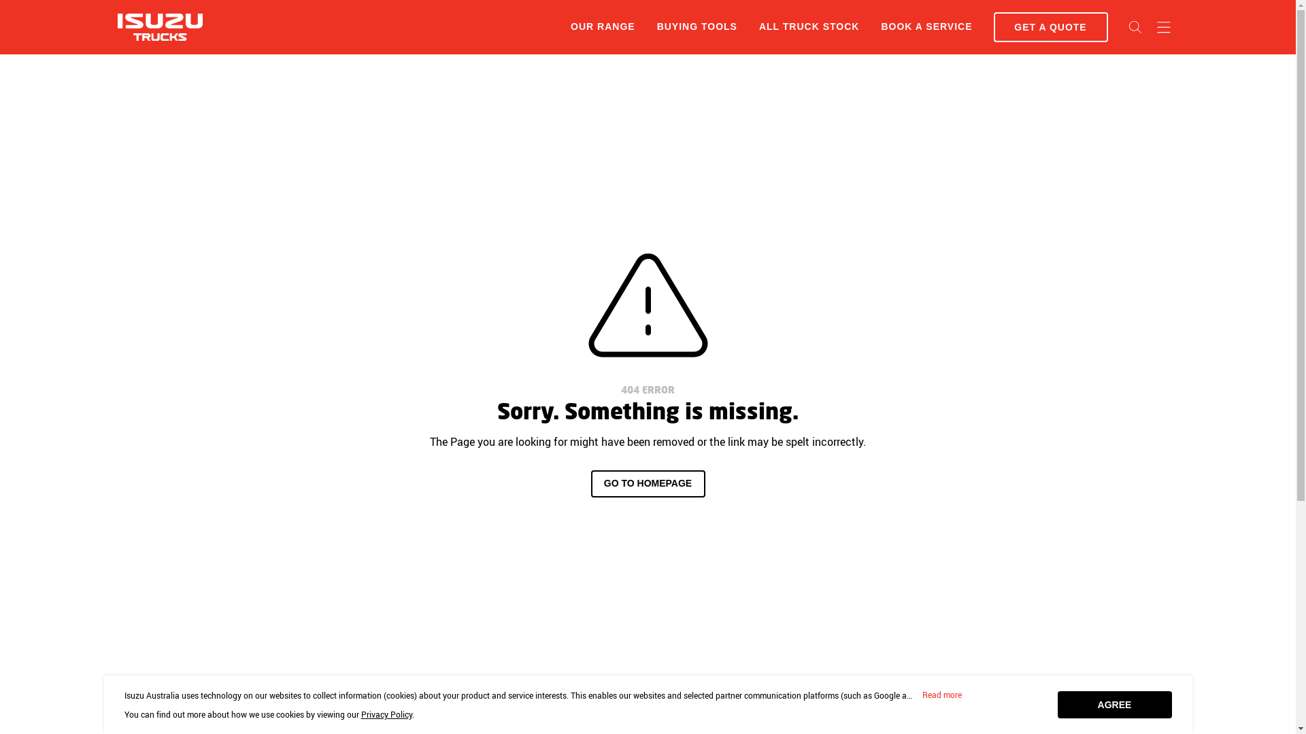 The height and width of the screenshot is (734, 1306). What do you see at coordinates (926, 27) in the screenshot?
I see `BOOK A SERVICE` at bounding box center [926, 27].